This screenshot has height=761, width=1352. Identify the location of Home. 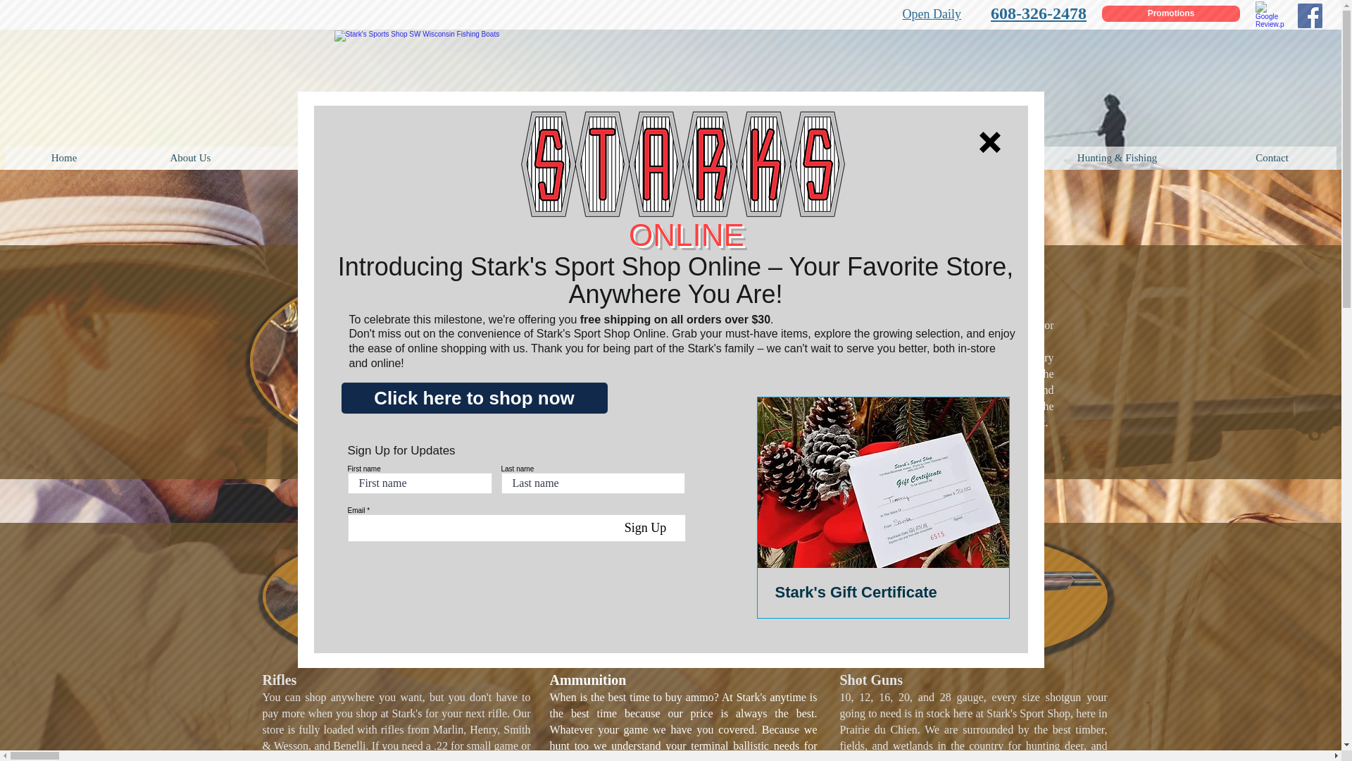
(63, 158).